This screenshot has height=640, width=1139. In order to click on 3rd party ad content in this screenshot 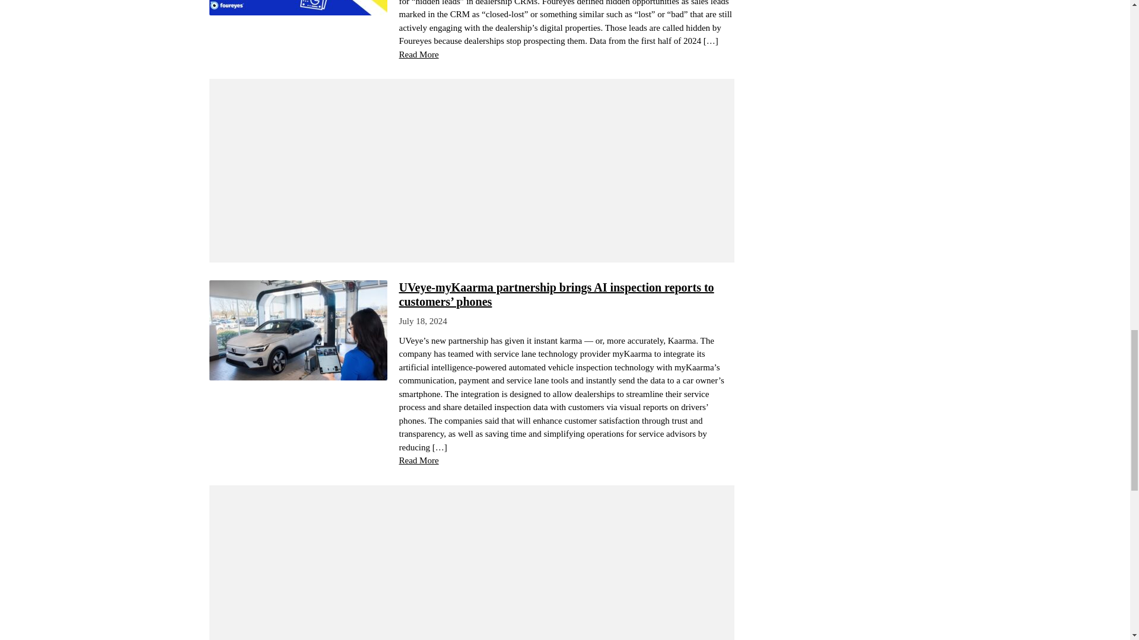, I will do `click(471, 171)`.